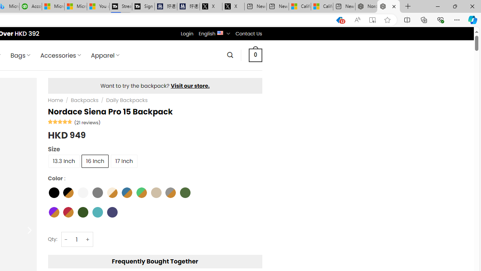  What do you see at coordinates (437, 6) in the screenshot?
I see `Minimize` at bounding box center [437, 6].